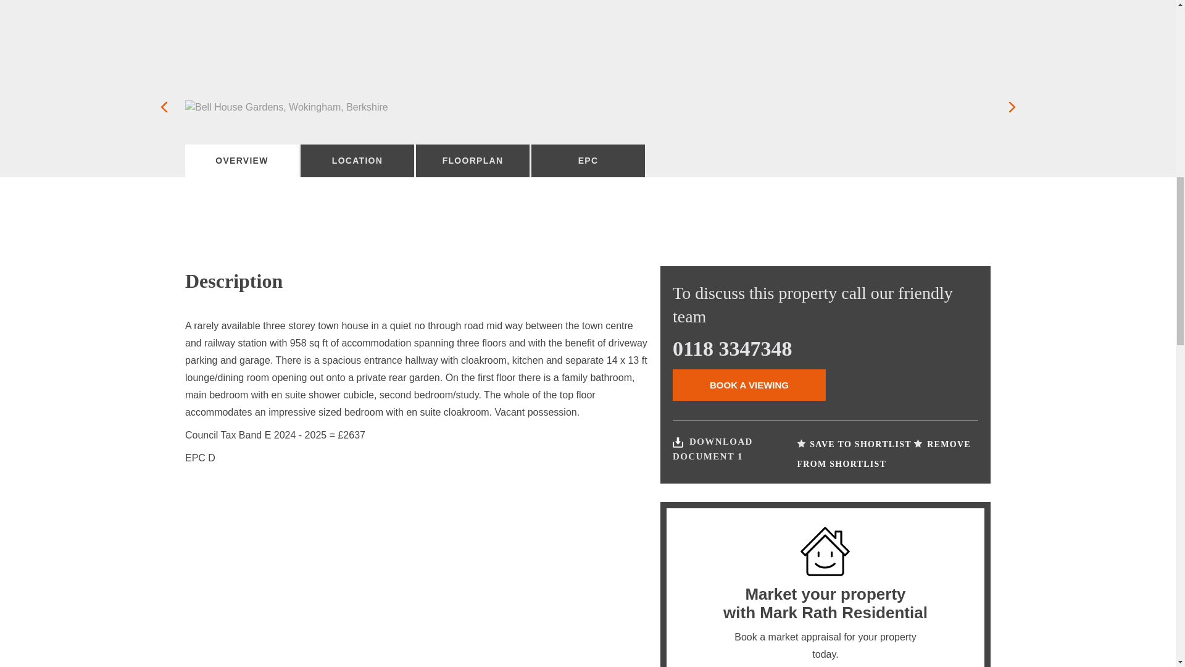 Image resolution: width=1185 pixels, height=667 pixels. Describe the element at coordinates (733, 348) in the screenshot. I see `0118 3347348` at that location.